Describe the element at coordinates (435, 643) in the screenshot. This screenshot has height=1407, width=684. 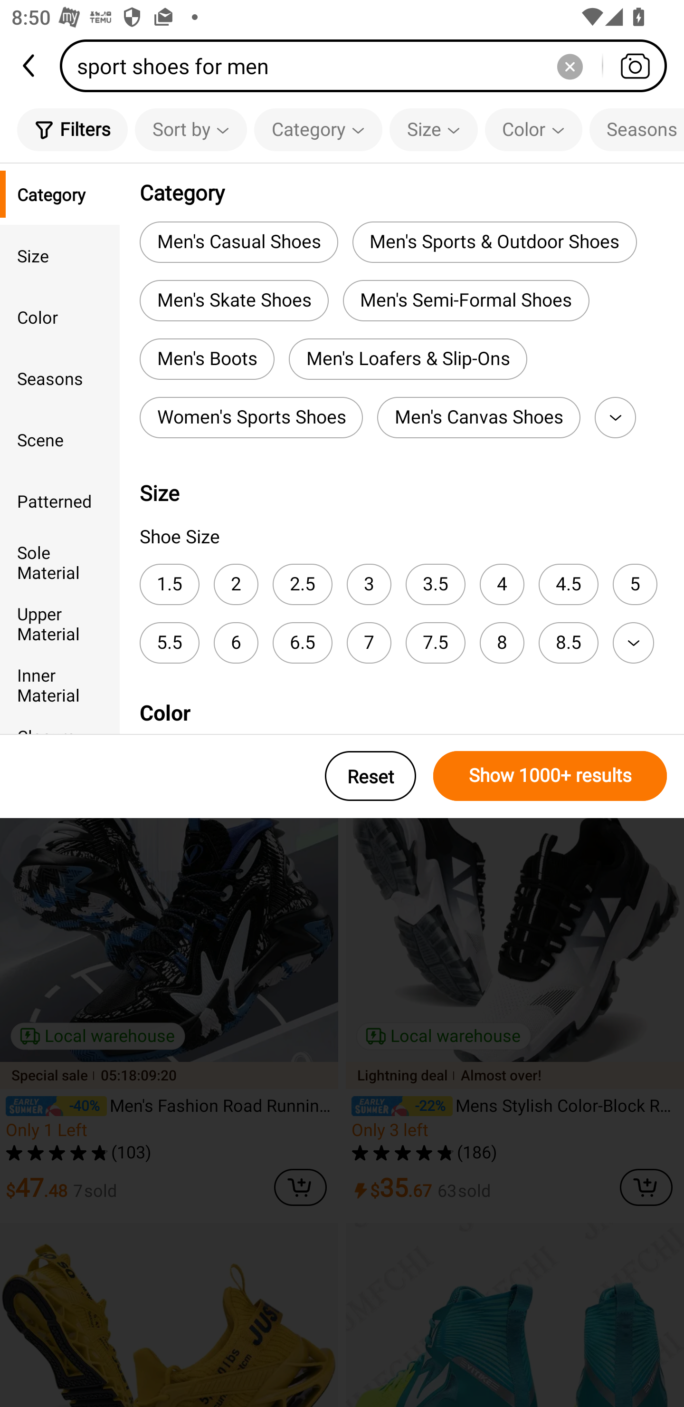
I see `7.5` at that location.